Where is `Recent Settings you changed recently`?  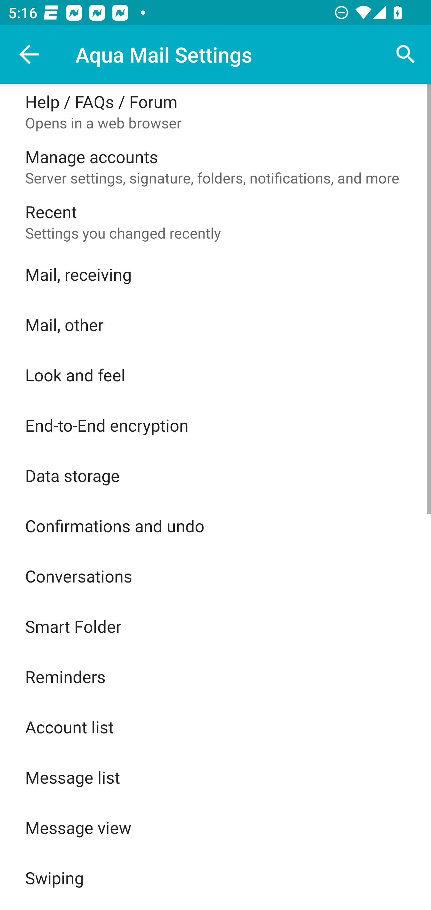
Recent Settings you changed recently is located at coordinates (215, 222).